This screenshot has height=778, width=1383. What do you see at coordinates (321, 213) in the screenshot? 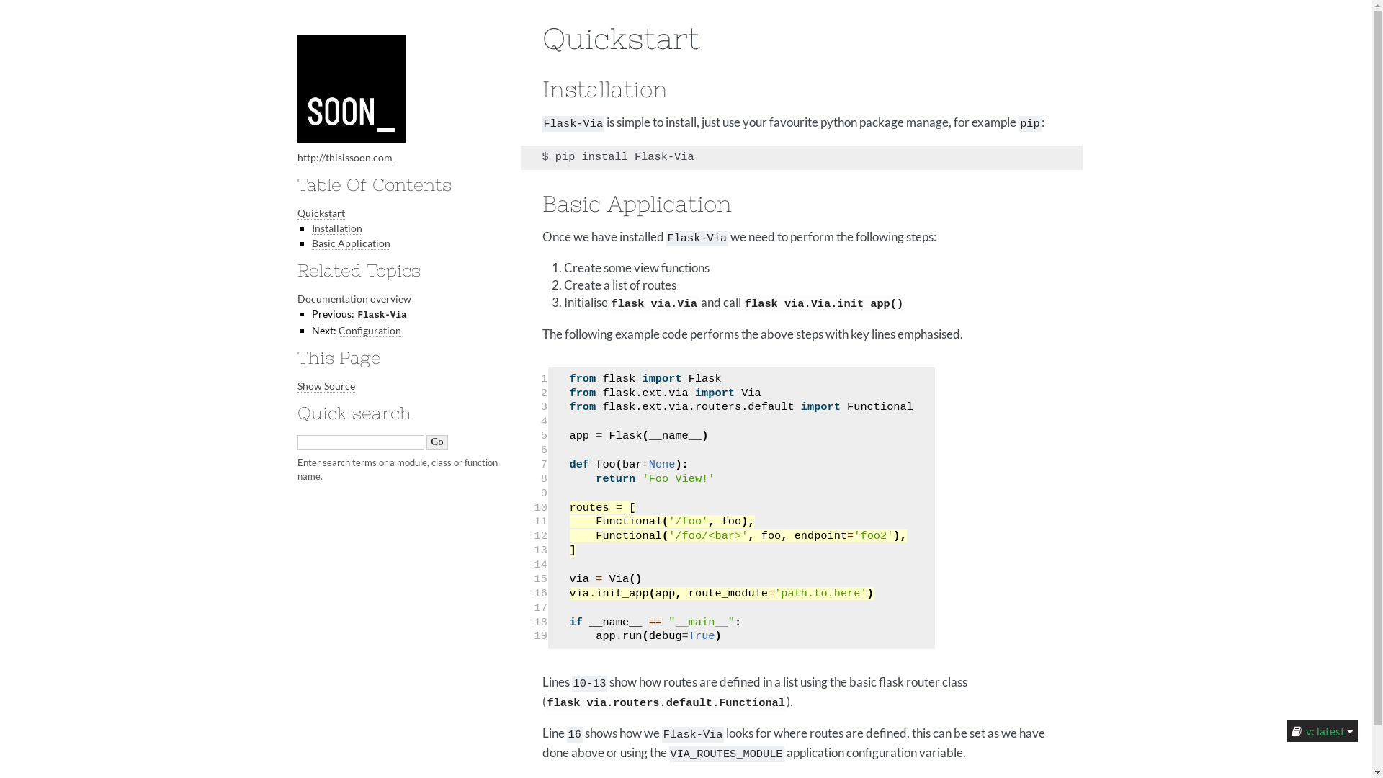
I see `Quickstart` at bounding box center [321, 213].